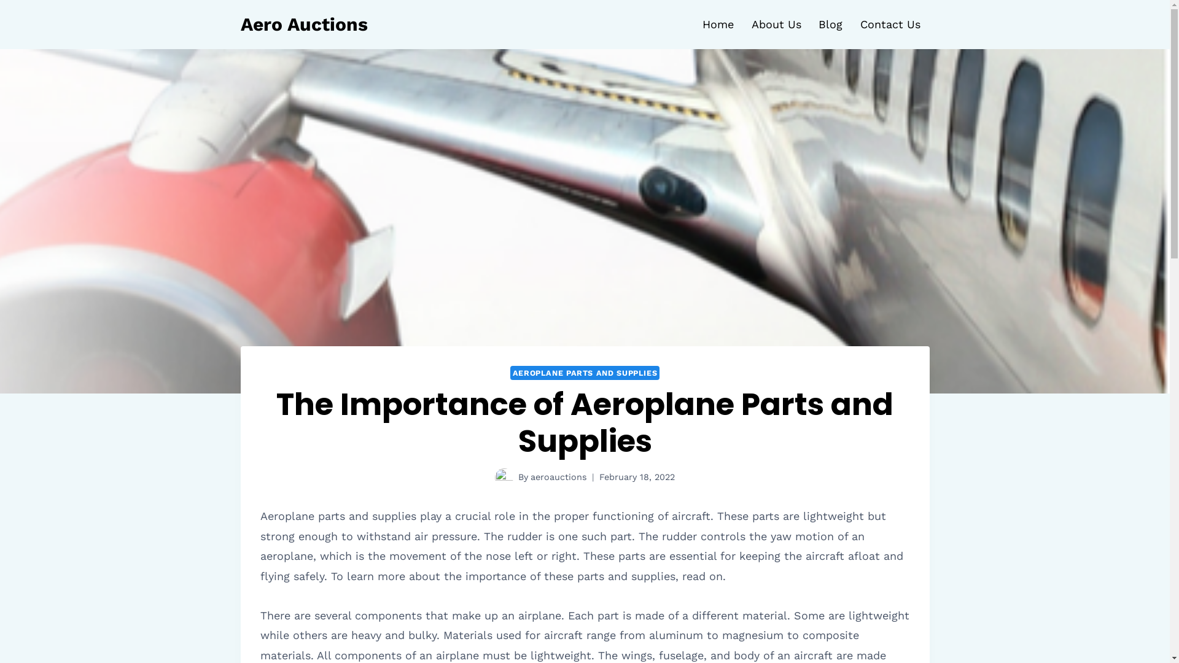 The height and width of the screenshot is (663, 1179). Describe the element at coordinates (831, 25) in the screenshot. I see `Blog` at that location.